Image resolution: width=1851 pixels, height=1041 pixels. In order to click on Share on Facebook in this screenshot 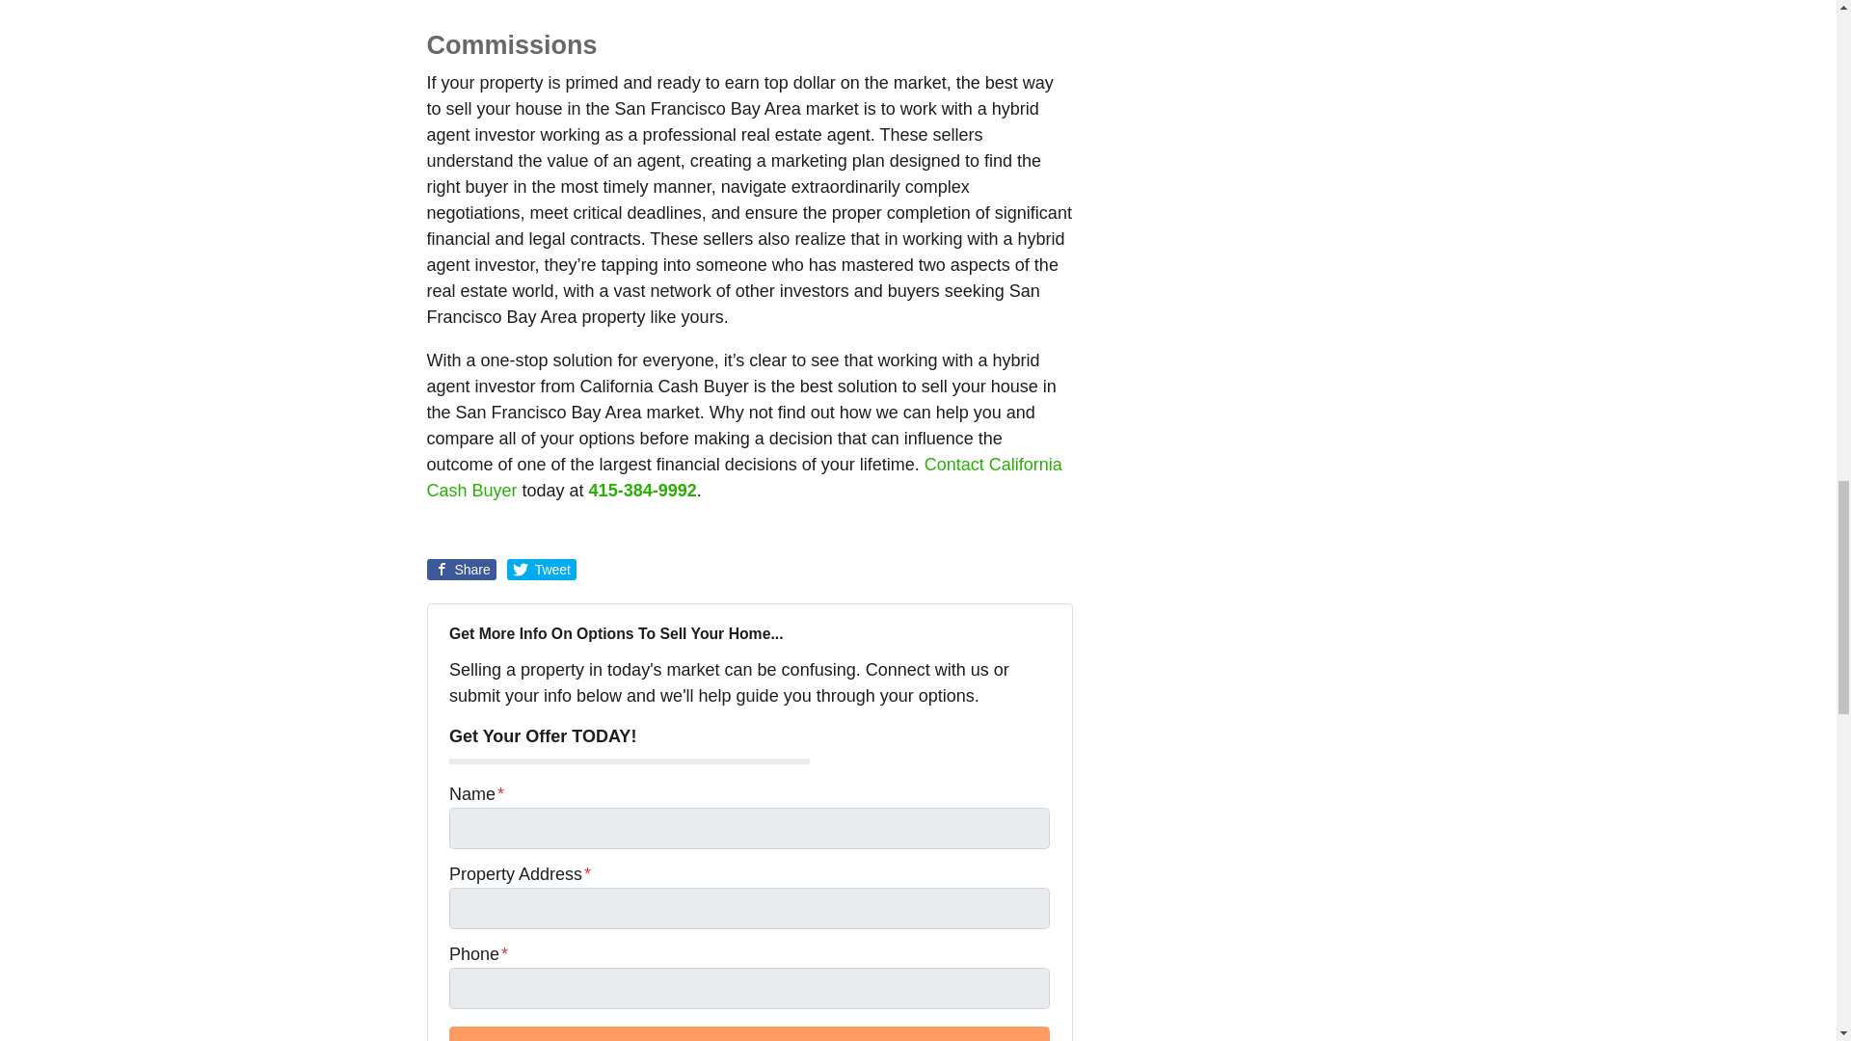, I will do `click(461, 569)`.